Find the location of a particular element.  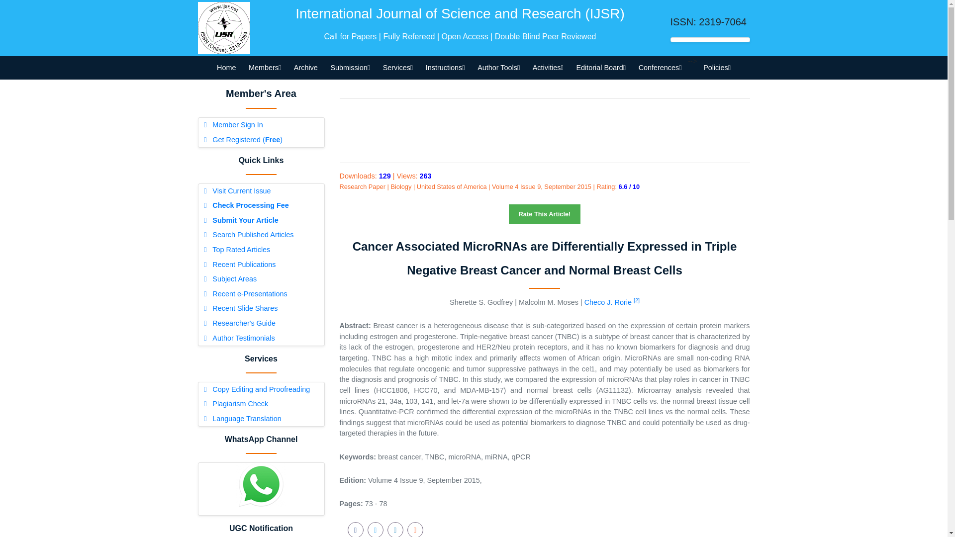

Author Tools is located at coordinates (498, 68).